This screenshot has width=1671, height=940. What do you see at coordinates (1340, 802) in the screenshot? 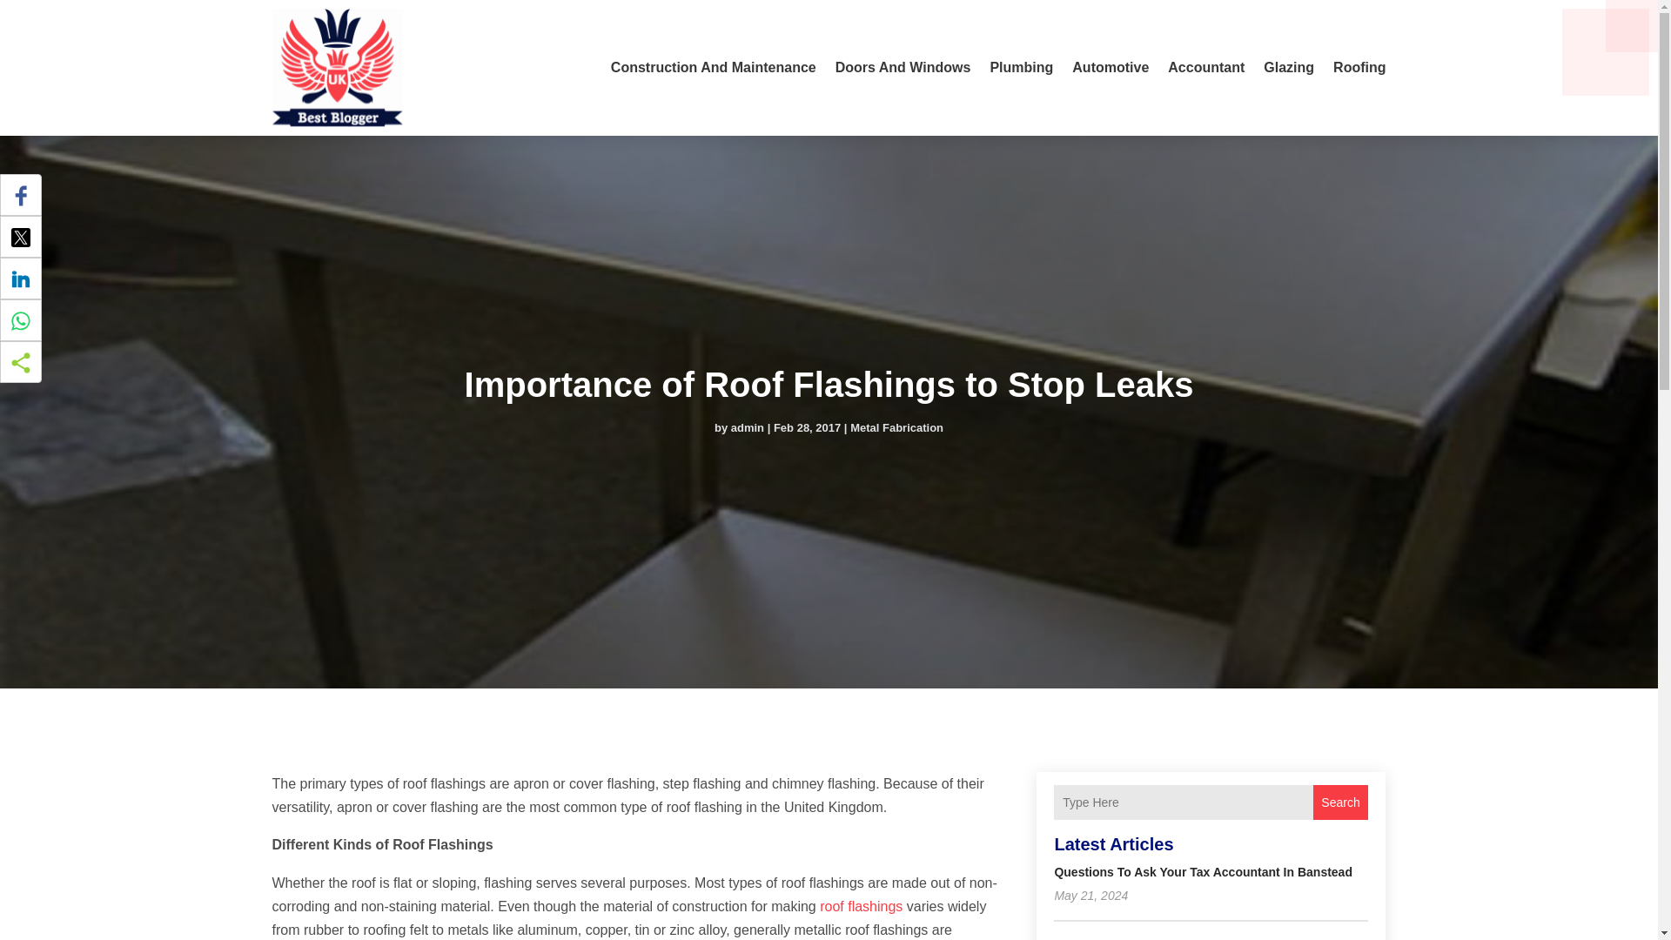
I see `Search` at bounding box center [1340, 802].